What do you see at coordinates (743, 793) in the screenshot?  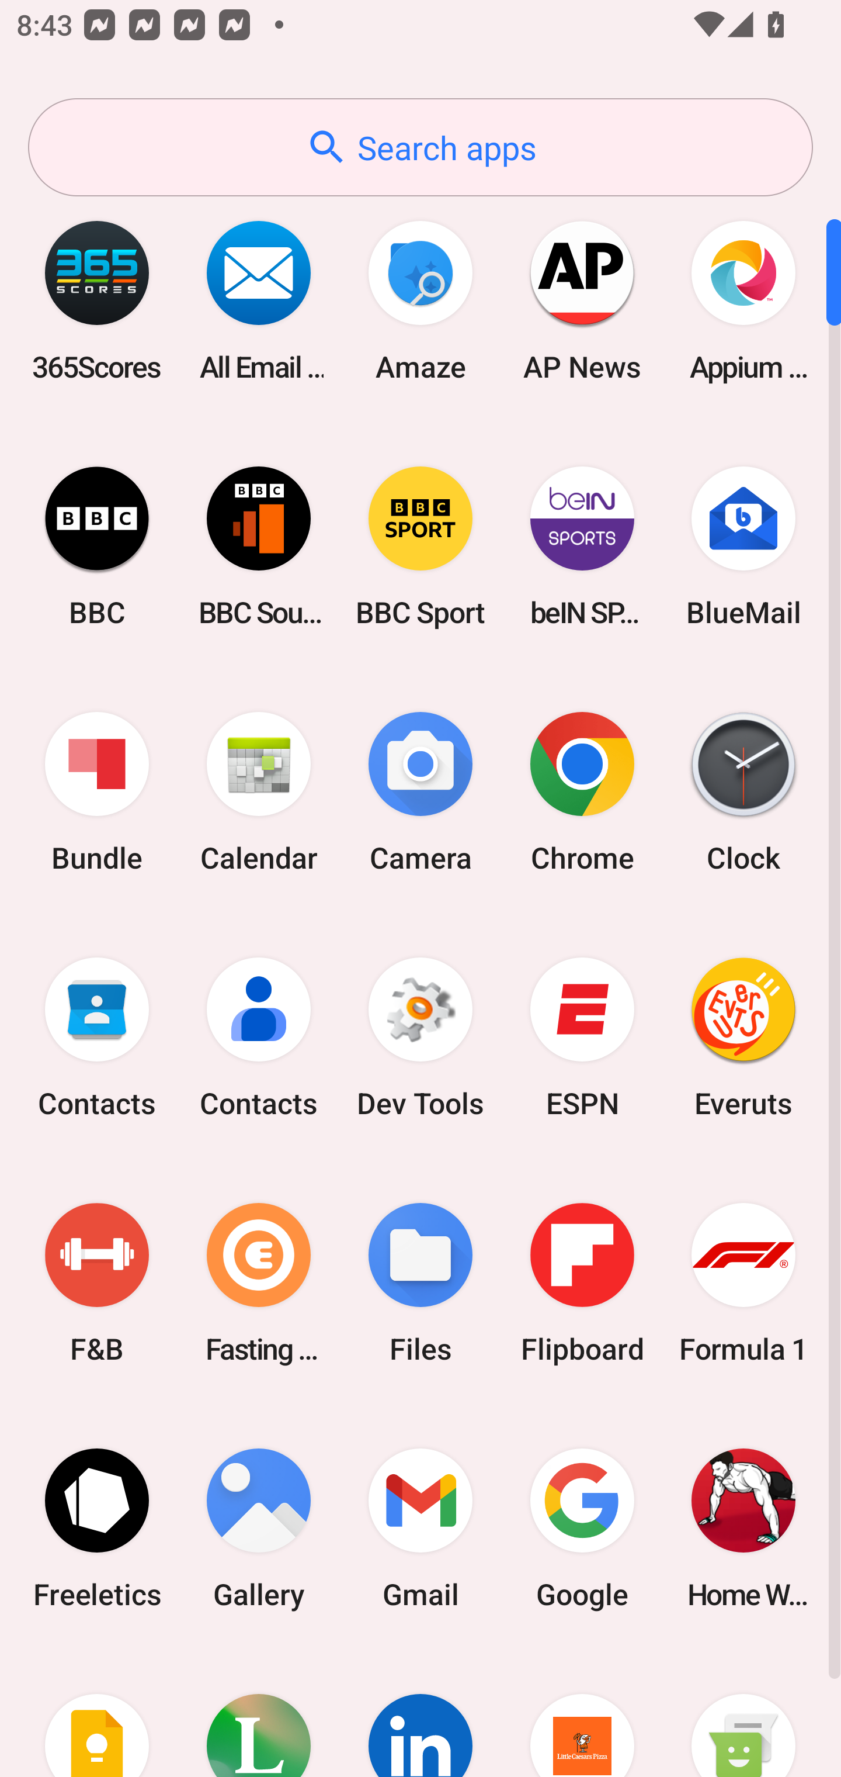 I see `Clock` at bounding box center [743, 793].